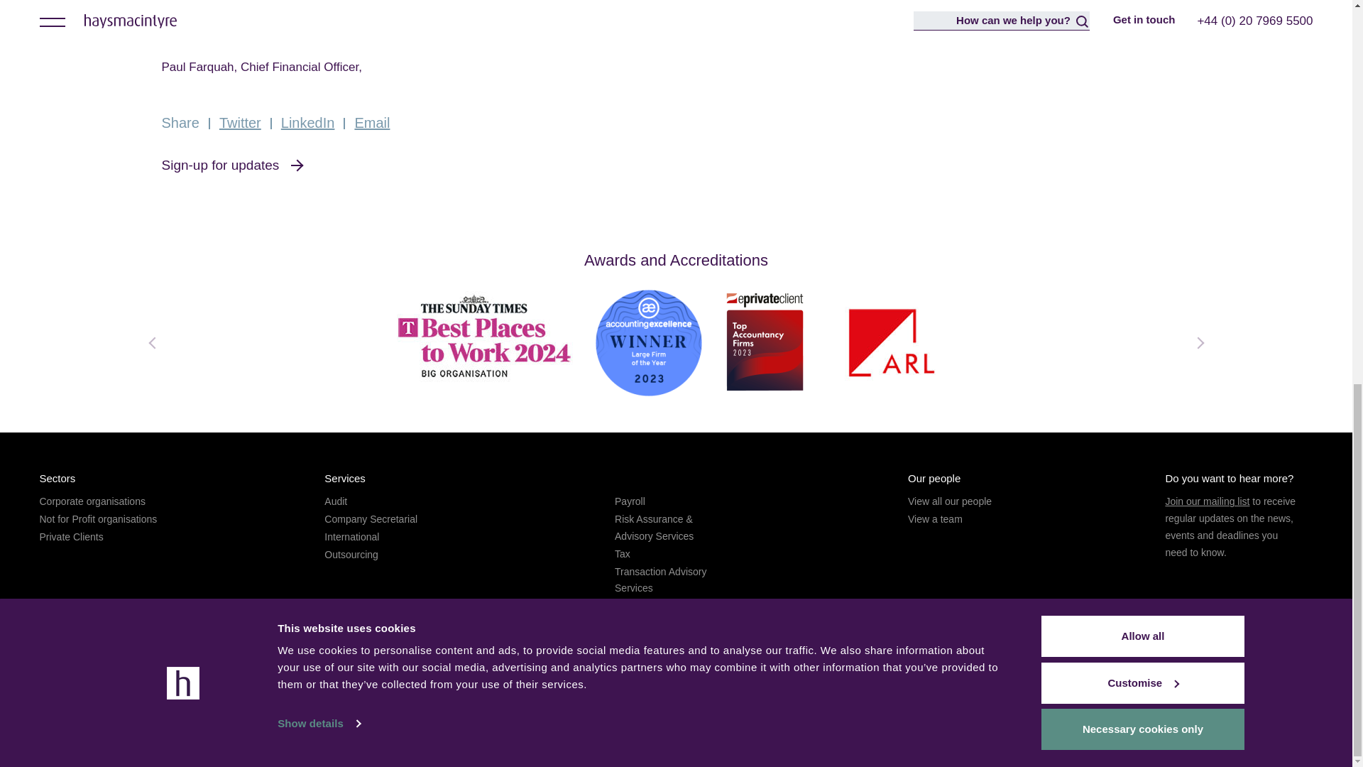 This screenshot has height=767, width=1363. I want to click on Share on Twitter - opens in a new window, so click(240, 122).